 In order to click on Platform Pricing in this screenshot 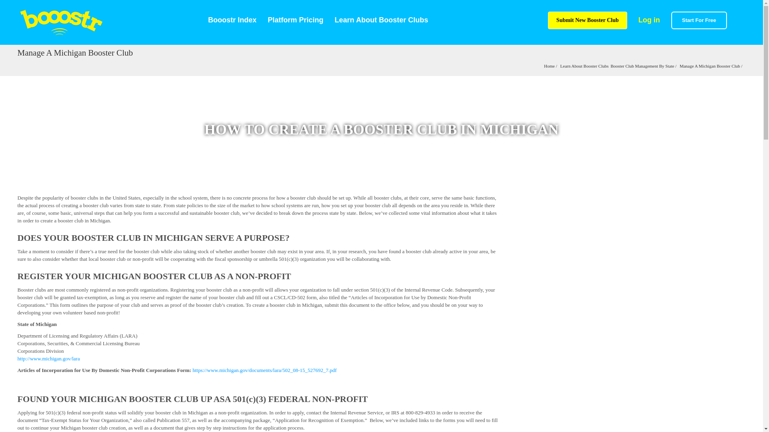, I will do `click(296, 20)`.